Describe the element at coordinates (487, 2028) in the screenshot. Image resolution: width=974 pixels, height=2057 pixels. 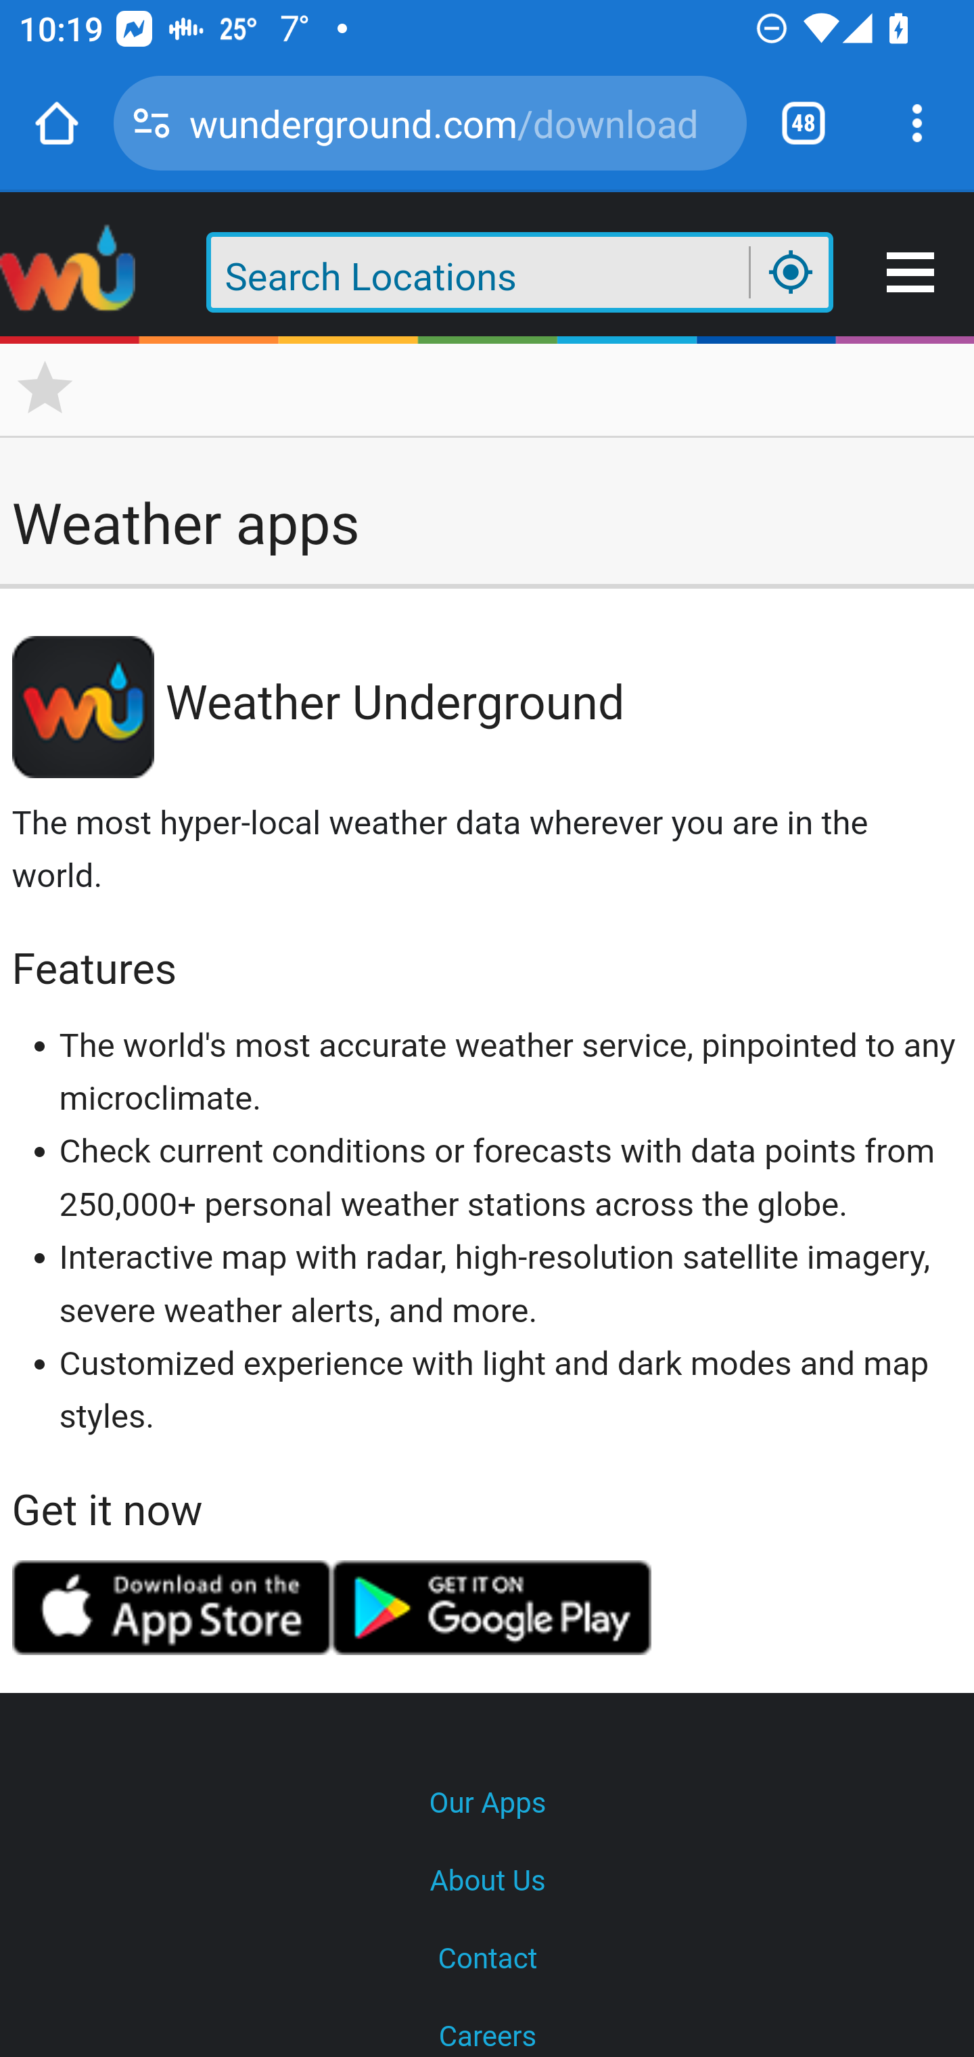
I see `Careers` at that location.